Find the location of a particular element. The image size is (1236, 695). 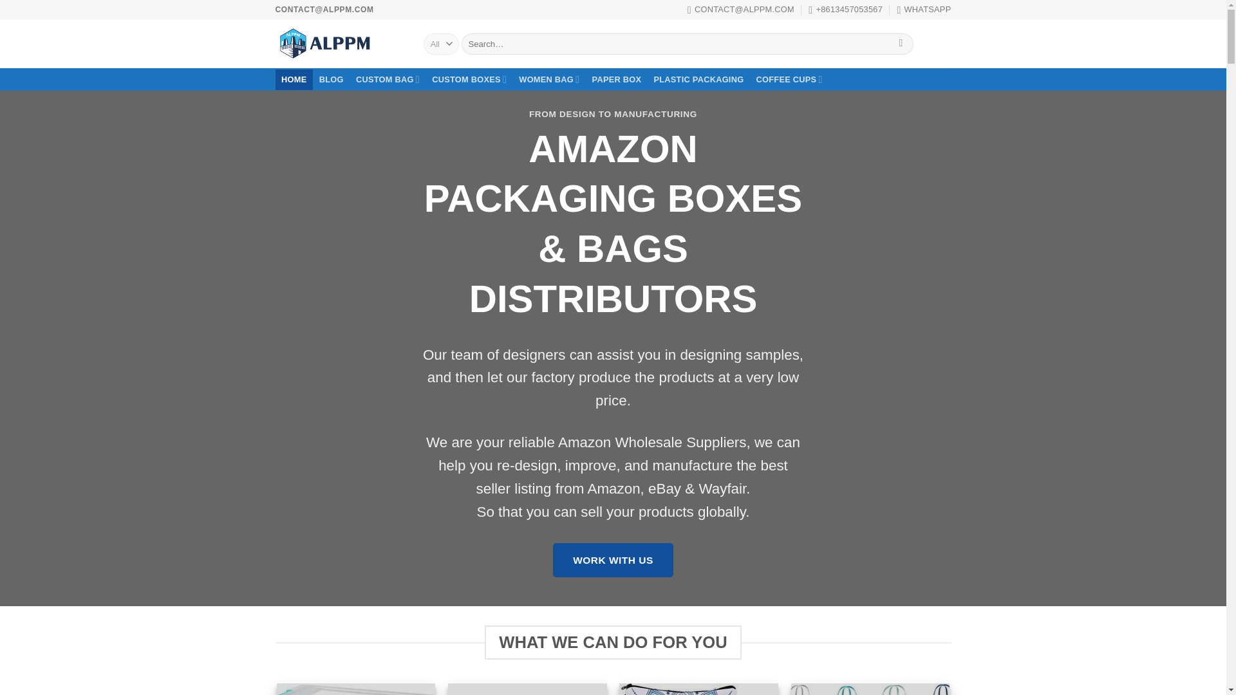

WOMEN BAG is located at coordinates (549, 80).